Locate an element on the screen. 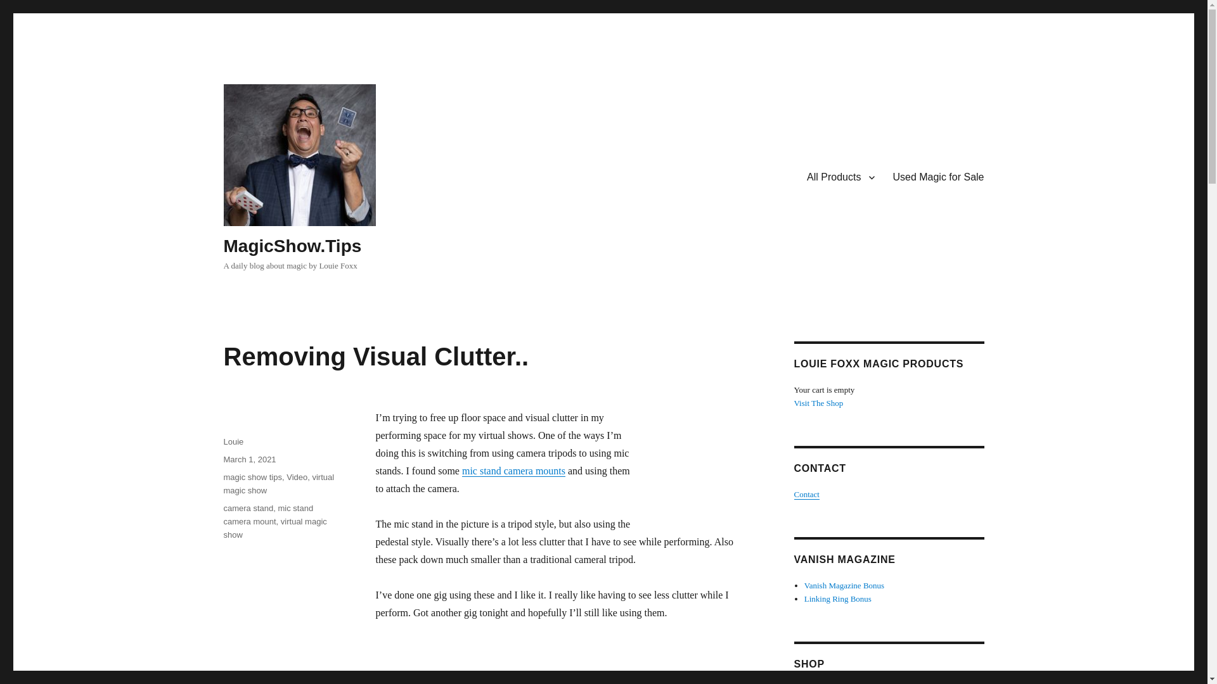  Video is located at coordinates (297, 478).